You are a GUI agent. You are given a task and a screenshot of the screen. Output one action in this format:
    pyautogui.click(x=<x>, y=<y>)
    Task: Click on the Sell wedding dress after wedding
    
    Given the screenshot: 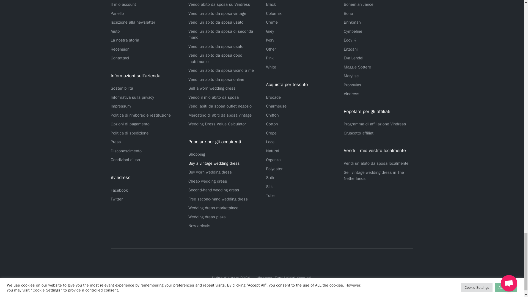 What is the action you would take?
    pyautogui.click(x=217, y=58)
    